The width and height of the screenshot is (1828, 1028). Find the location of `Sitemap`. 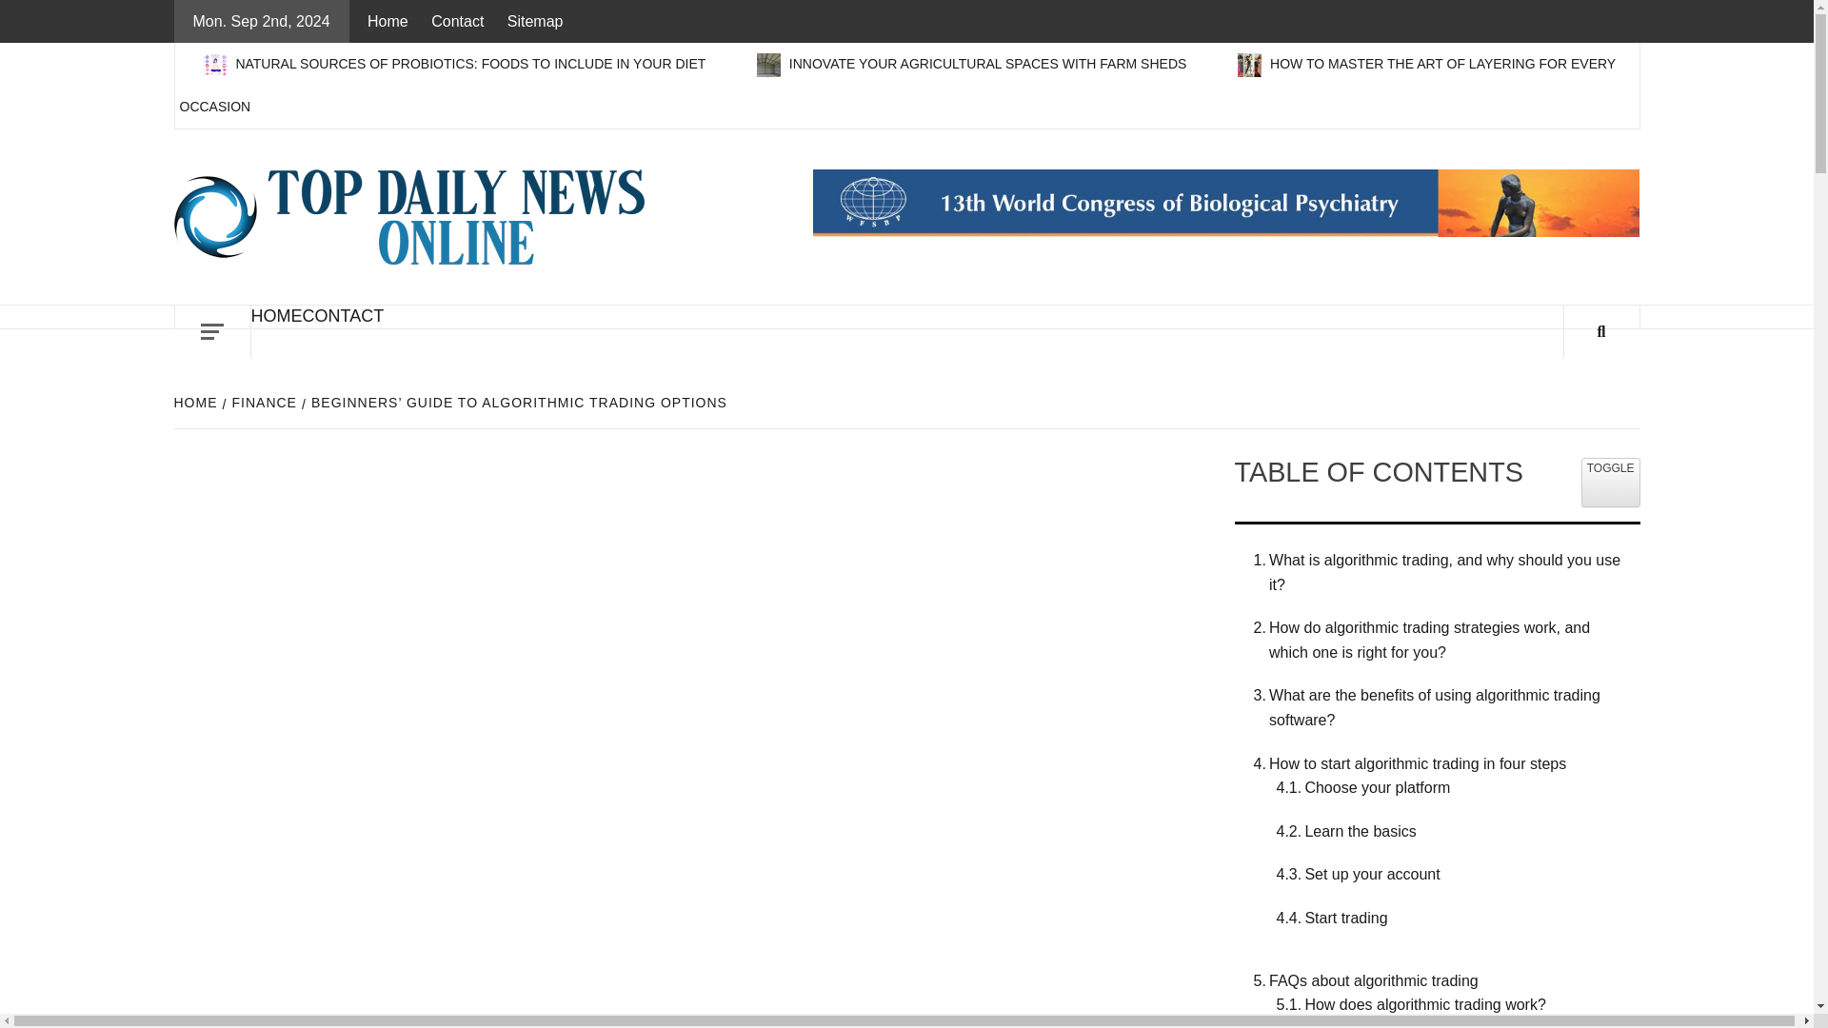

Sitemap is located at coordinates (535, 21).